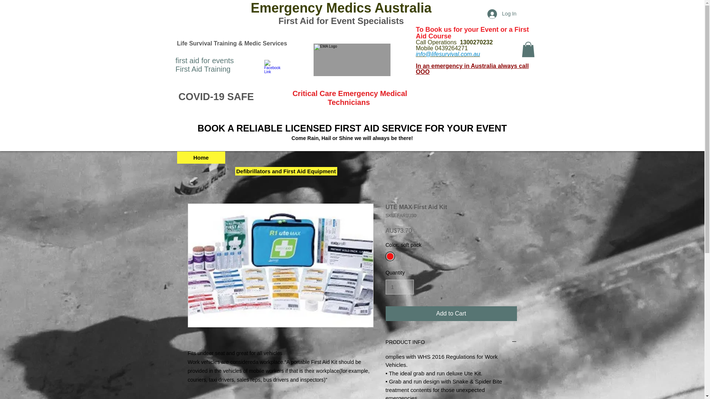  I want to click on Add to Cart, so click(451, 314).